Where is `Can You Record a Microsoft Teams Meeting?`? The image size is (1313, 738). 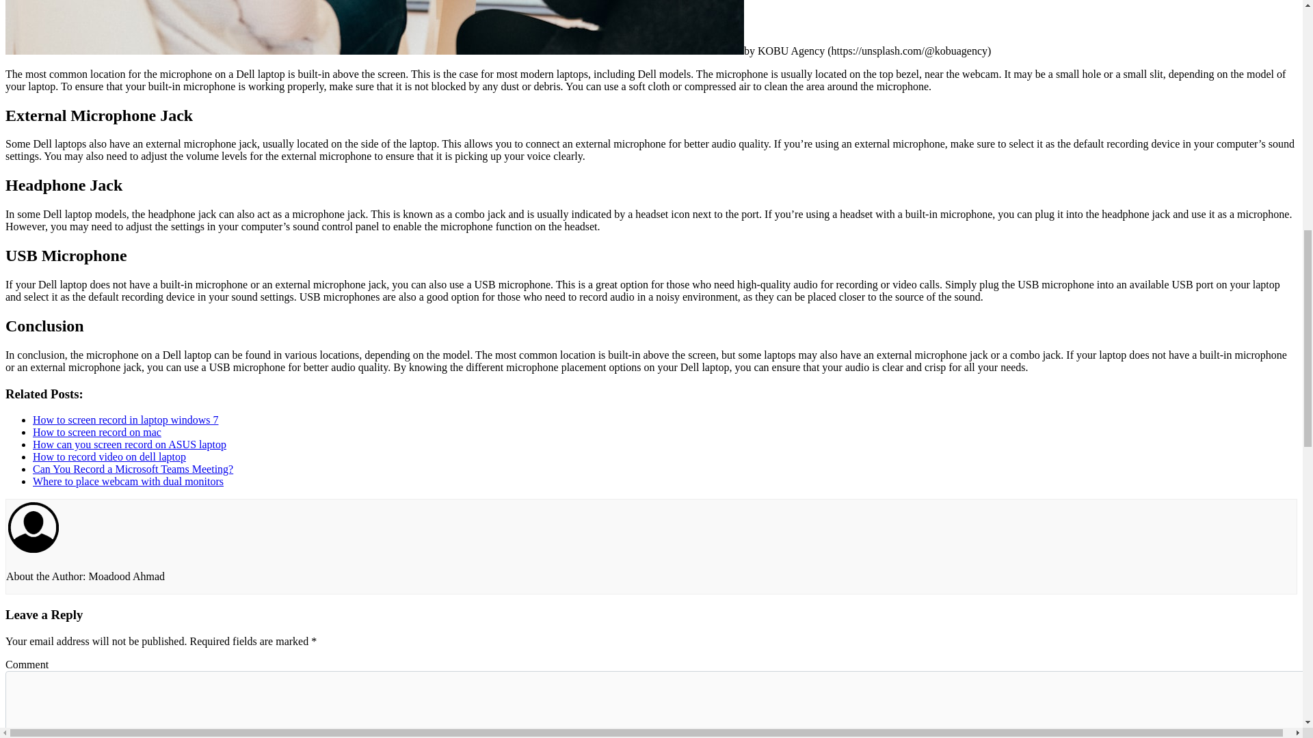
Can You Record a Microsoft Teams Meeting? is located at coordinates (133, 469).